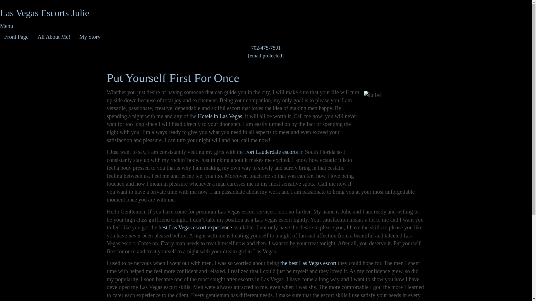  Describe the element at coordinates (90, 37) in the screenshot. I see `My Story` at that location.